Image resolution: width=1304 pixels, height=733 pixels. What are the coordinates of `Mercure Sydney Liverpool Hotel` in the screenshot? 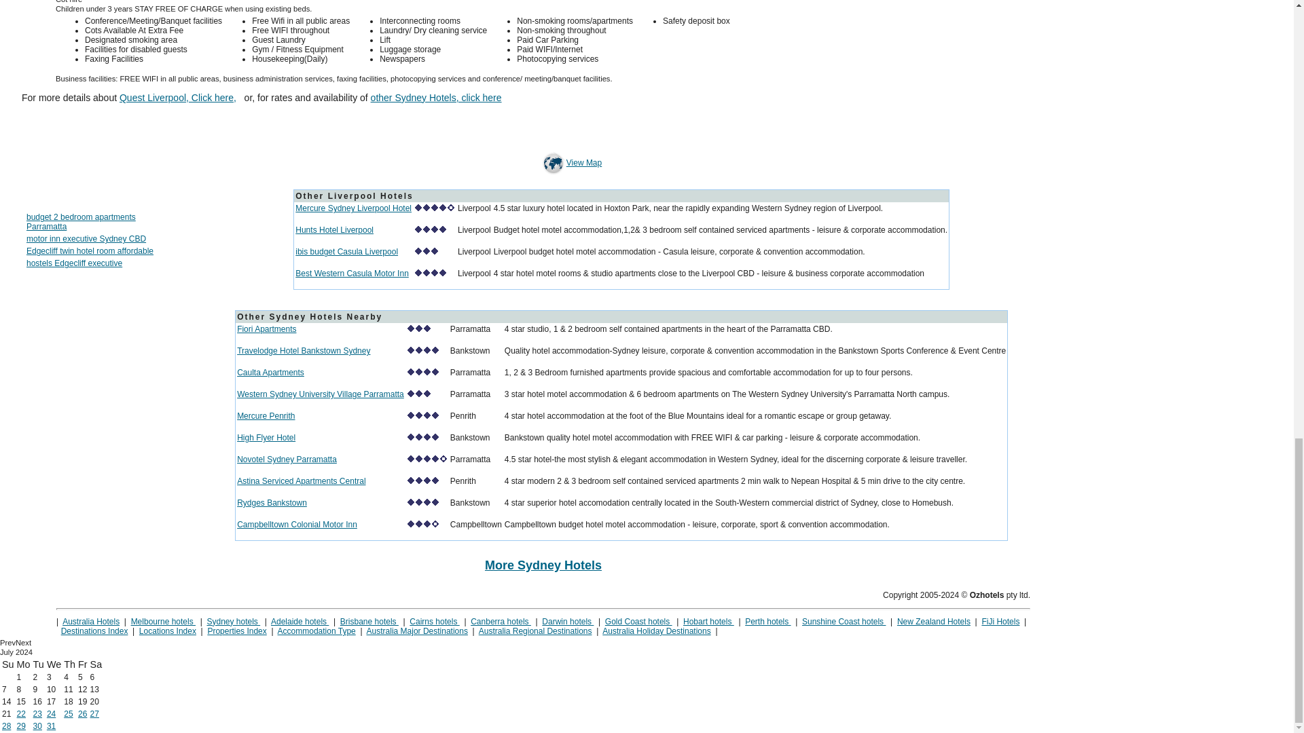 It's located at (353, 208).